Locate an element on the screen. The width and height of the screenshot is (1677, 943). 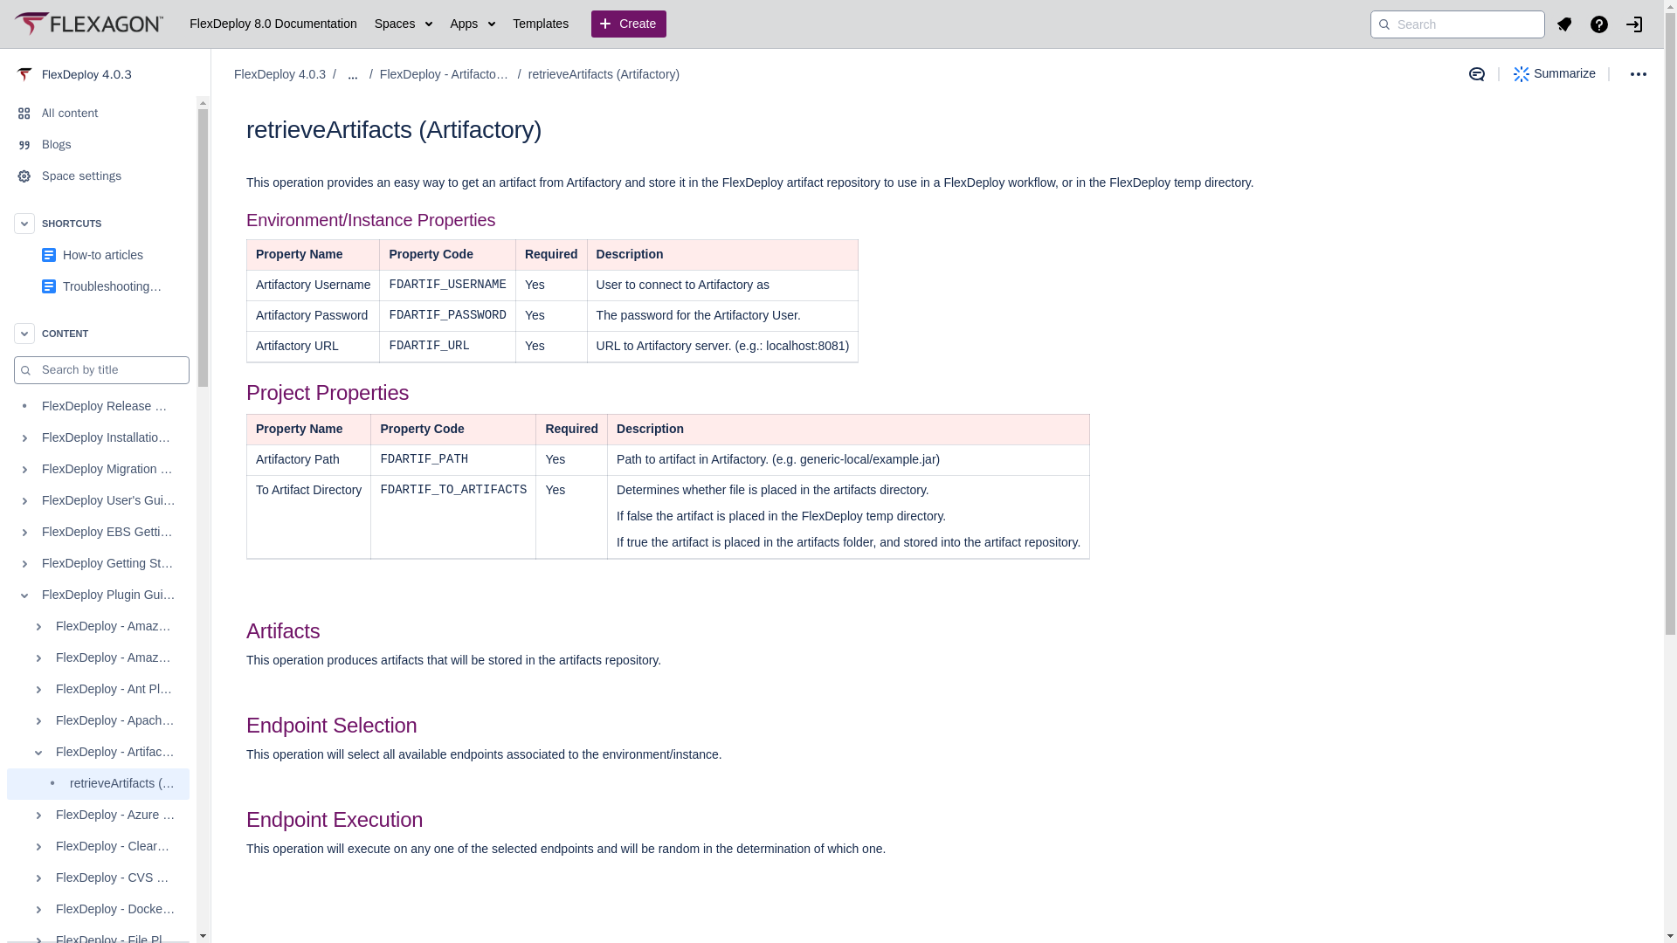
FlexDeploy - Amazon AWS Plugin Guide is located at coordinates (98, 626).